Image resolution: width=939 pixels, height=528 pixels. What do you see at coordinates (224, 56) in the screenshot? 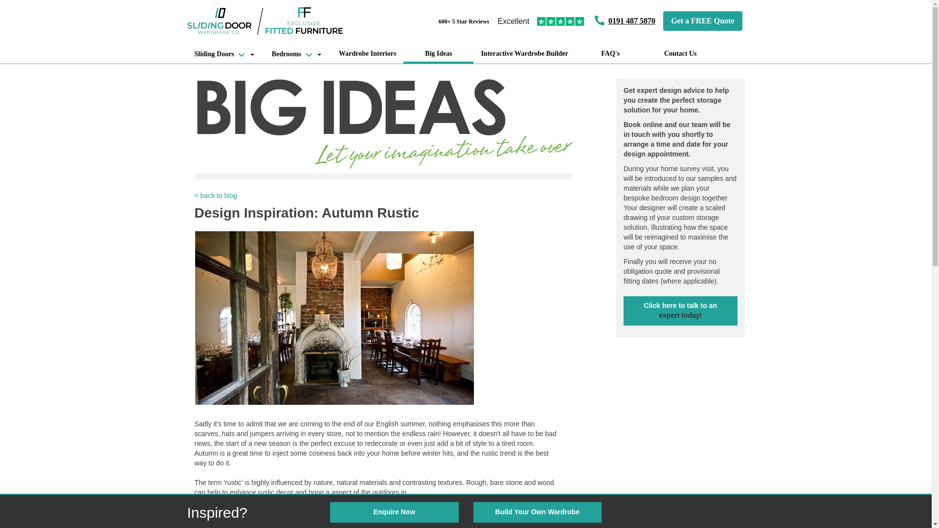
I see `Wardrobe Interiors` at bounding box center [224, 56].